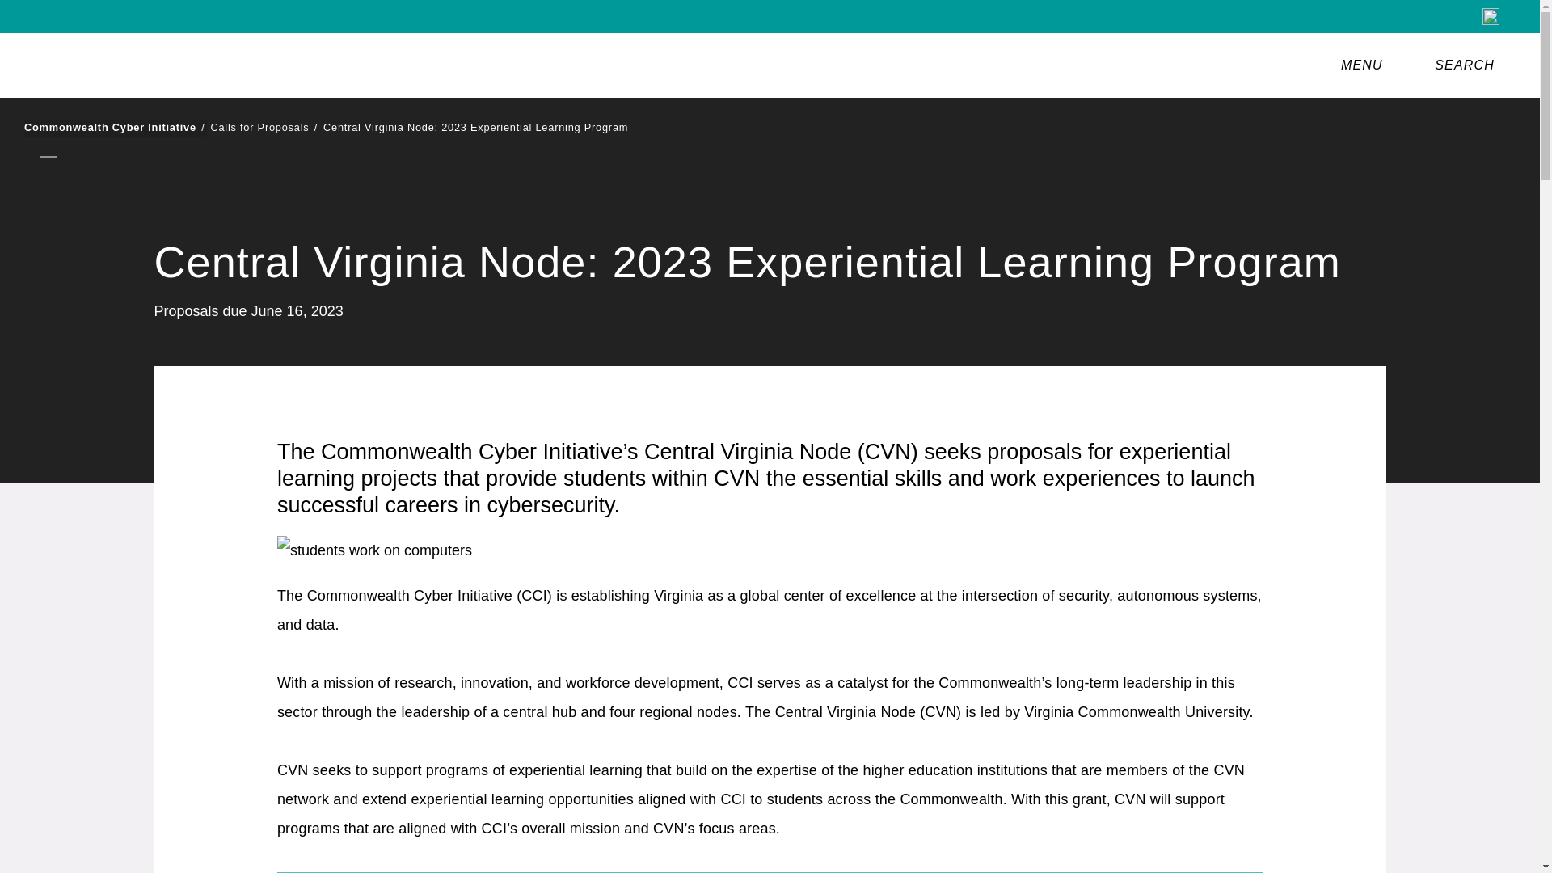 The width and height of the screenshot is (1552, 873). I want to click on students work on computers, so click(374, 550).